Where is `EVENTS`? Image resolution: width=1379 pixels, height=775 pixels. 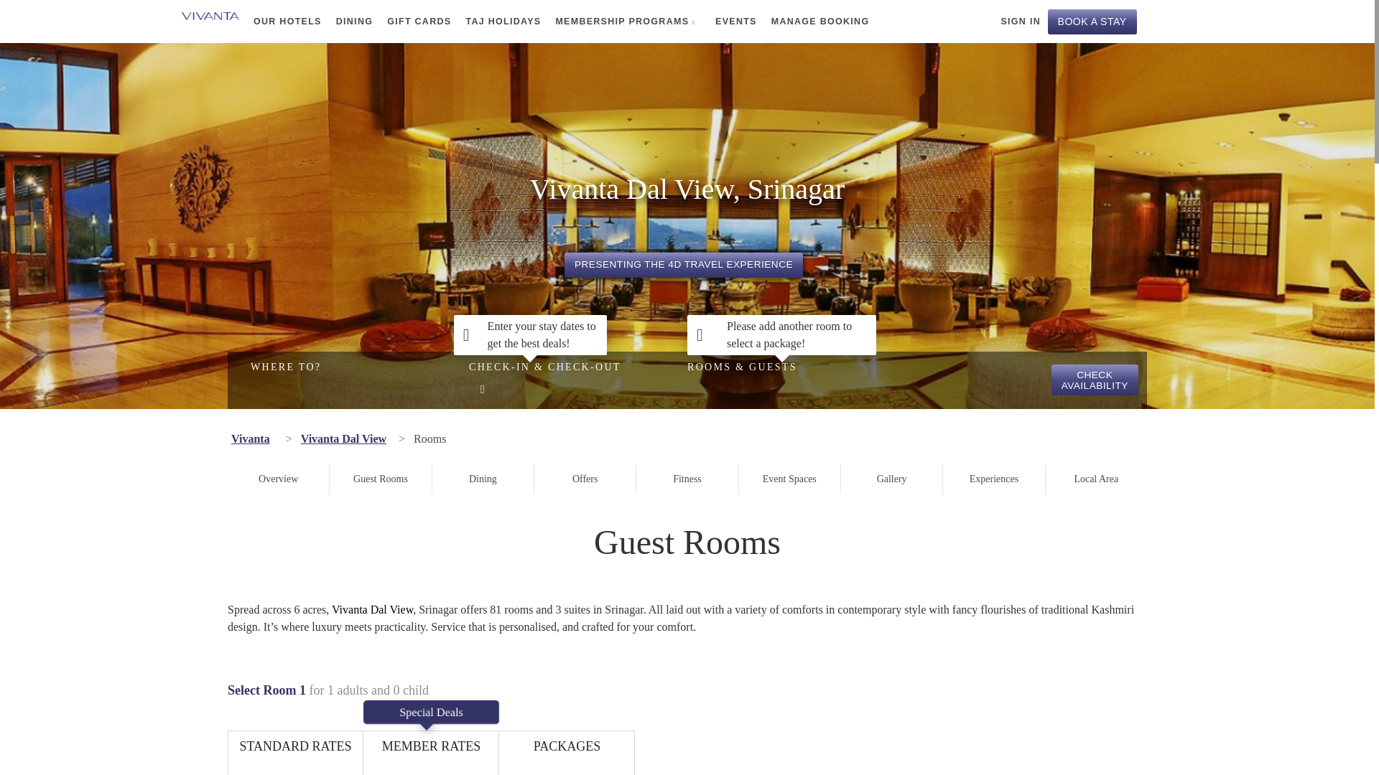
EVENTS is located at coordinates (728, 22).